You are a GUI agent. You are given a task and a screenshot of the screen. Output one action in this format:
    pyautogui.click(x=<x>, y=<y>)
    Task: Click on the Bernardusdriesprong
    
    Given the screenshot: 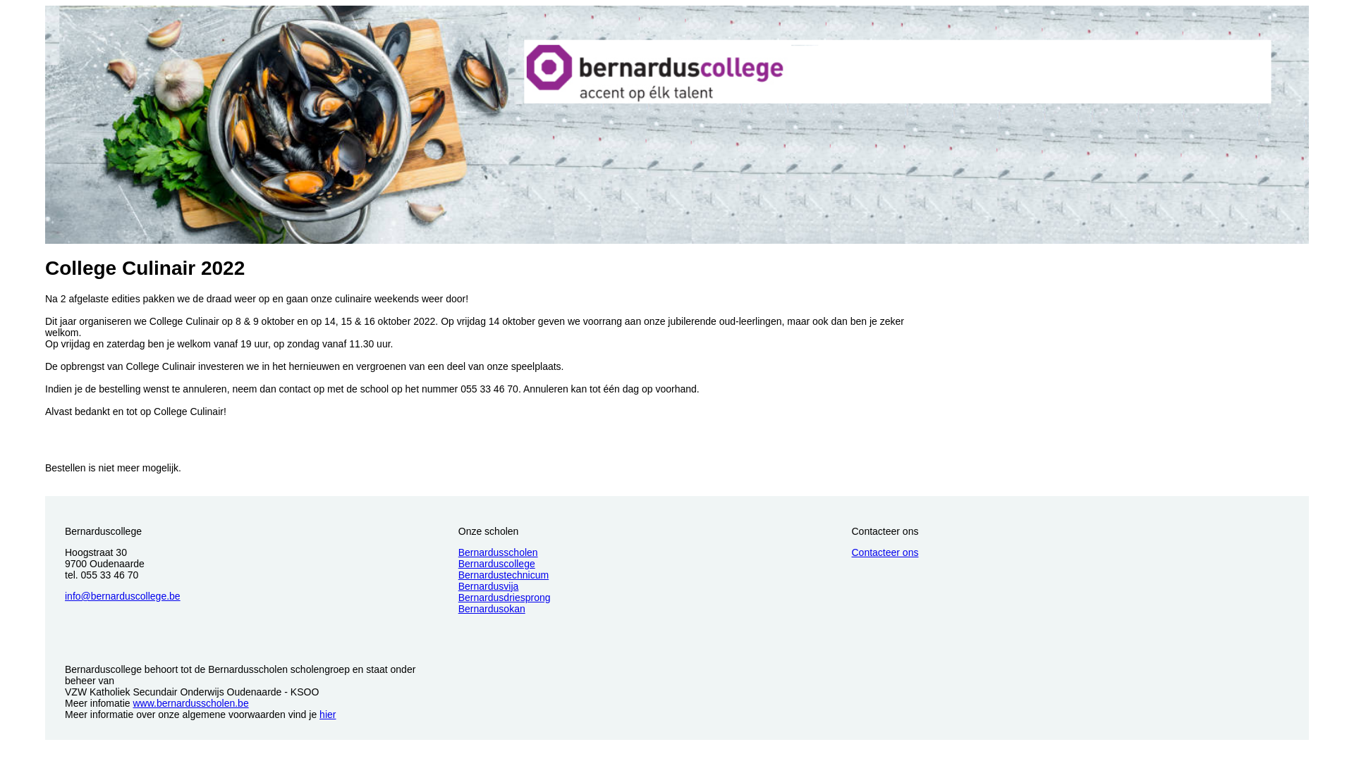 What is the action you would take?
    pyautogui.click(x=505, y=598)
    